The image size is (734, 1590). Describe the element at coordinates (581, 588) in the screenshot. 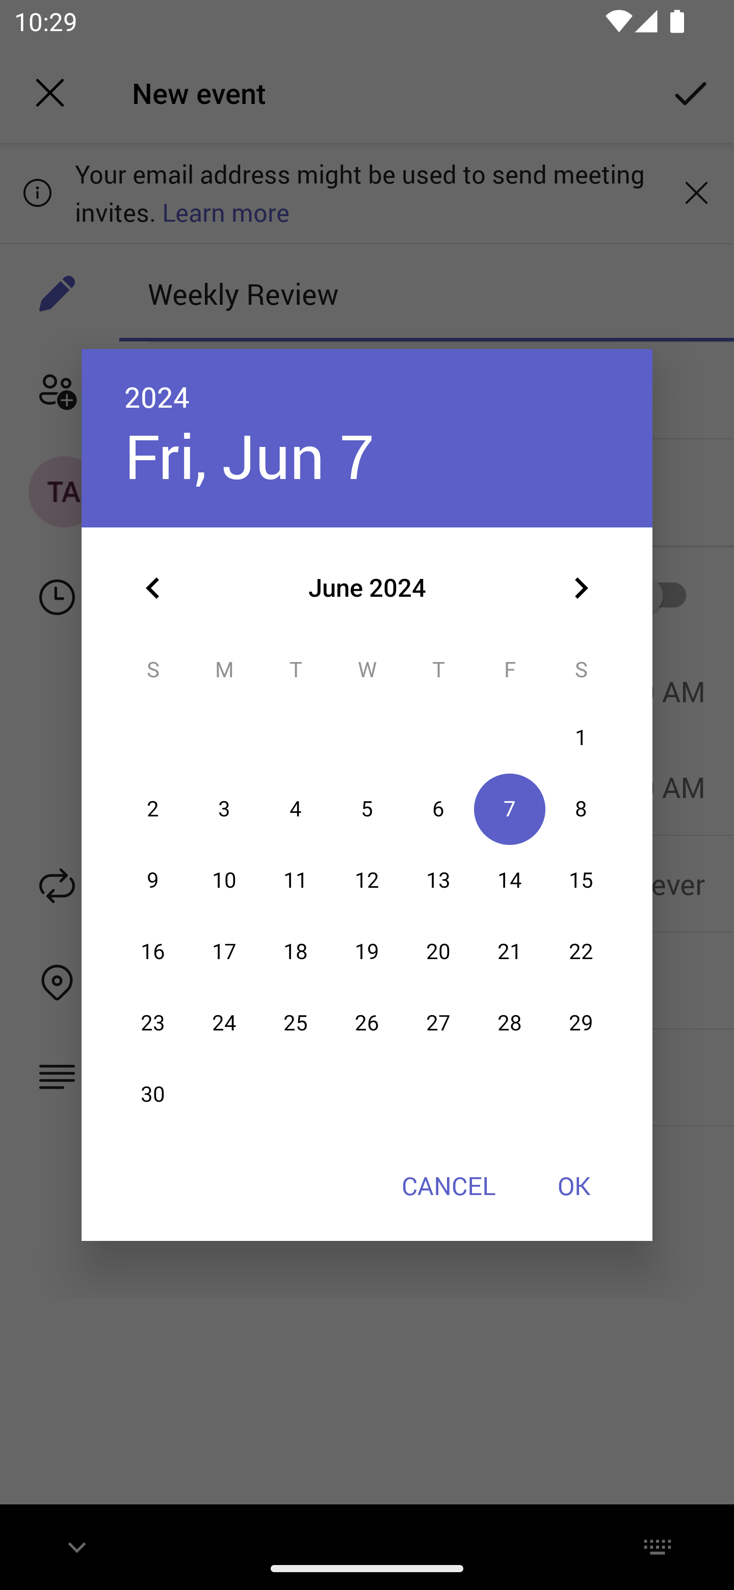

I see `Next month` at that location.